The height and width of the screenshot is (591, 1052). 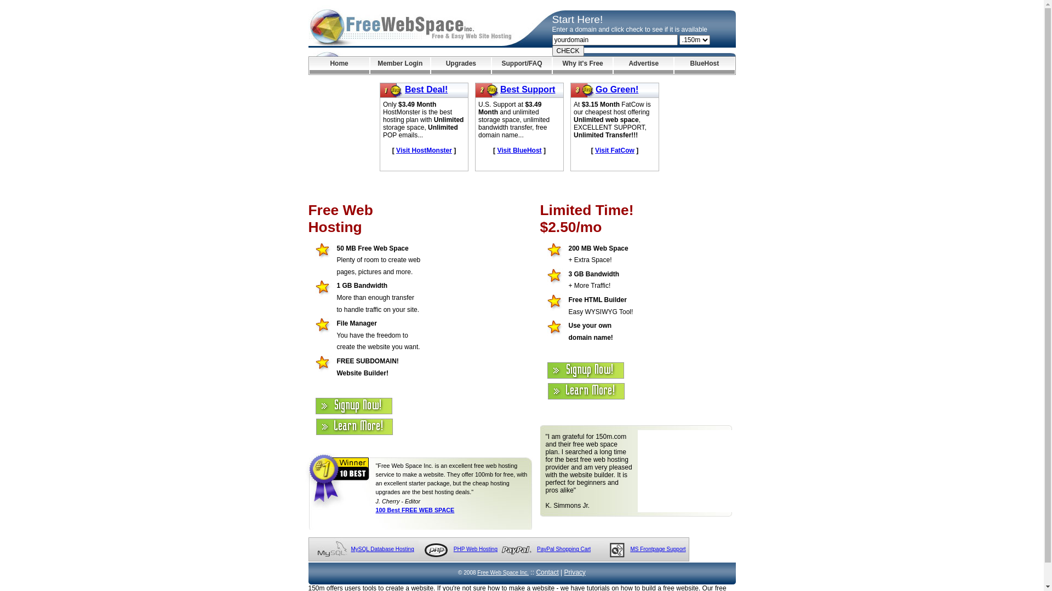 I want to click on Privacy, so click(x=575, y=572).